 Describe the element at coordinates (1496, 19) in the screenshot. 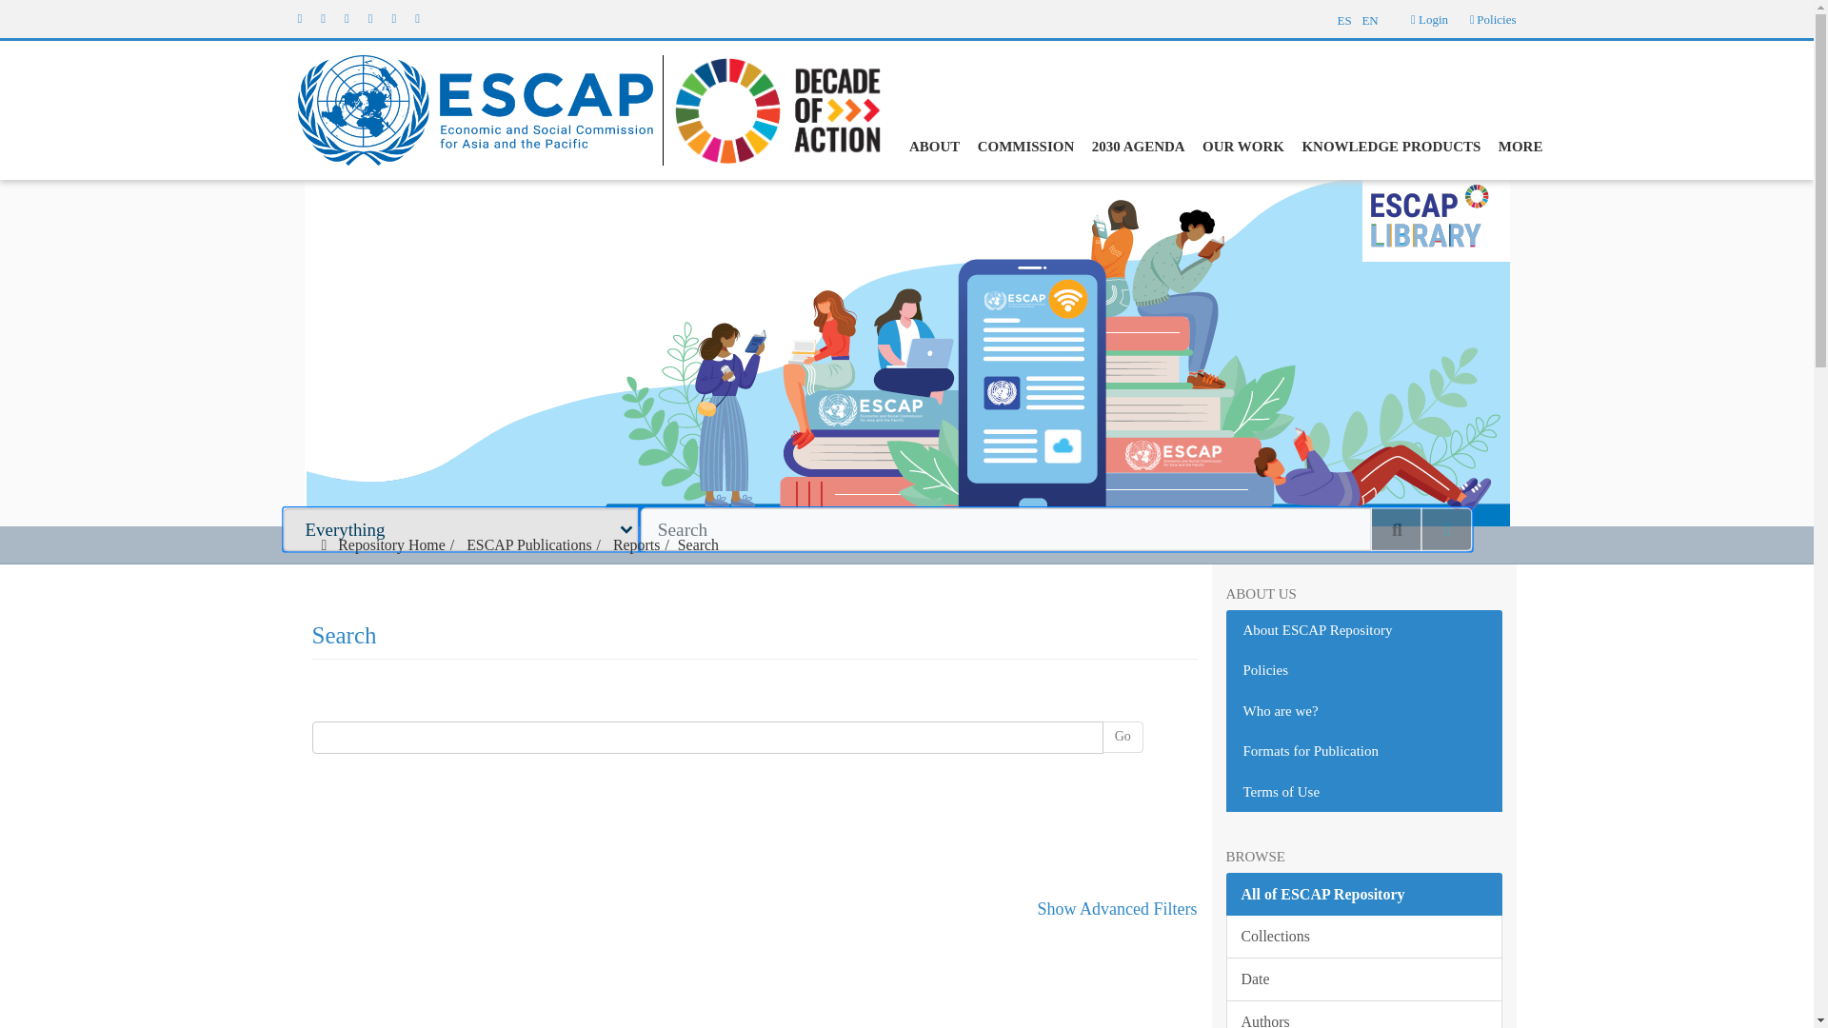

I see `Policies` at that location.